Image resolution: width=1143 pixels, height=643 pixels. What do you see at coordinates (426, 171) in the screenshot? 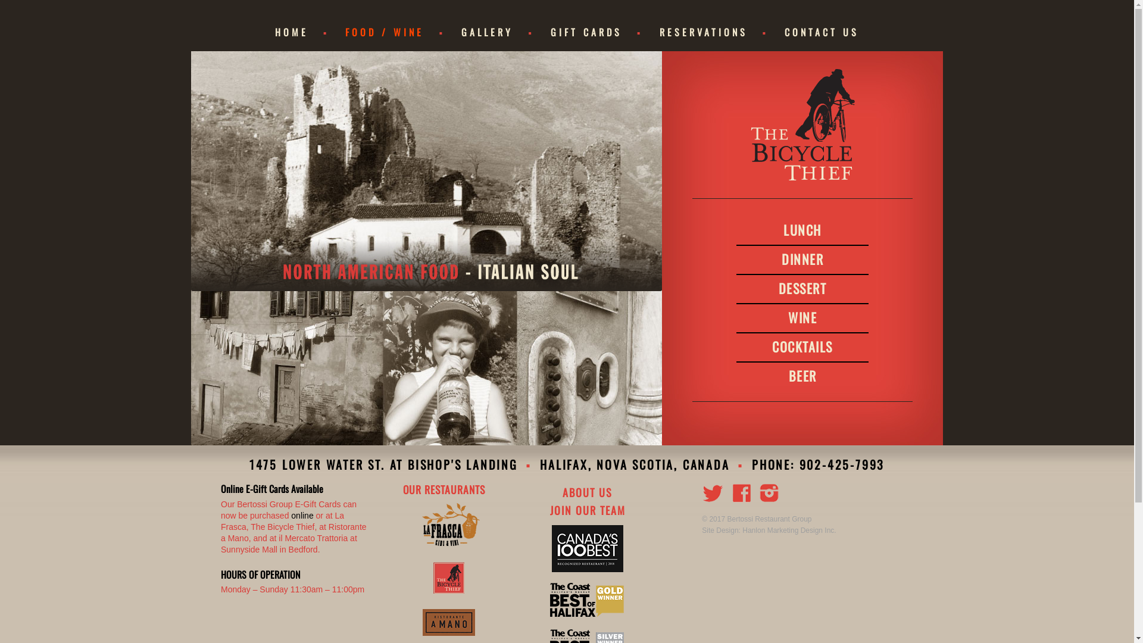
I see `ut-north-american-food-italian-soul` at bounding box center [426, 171].